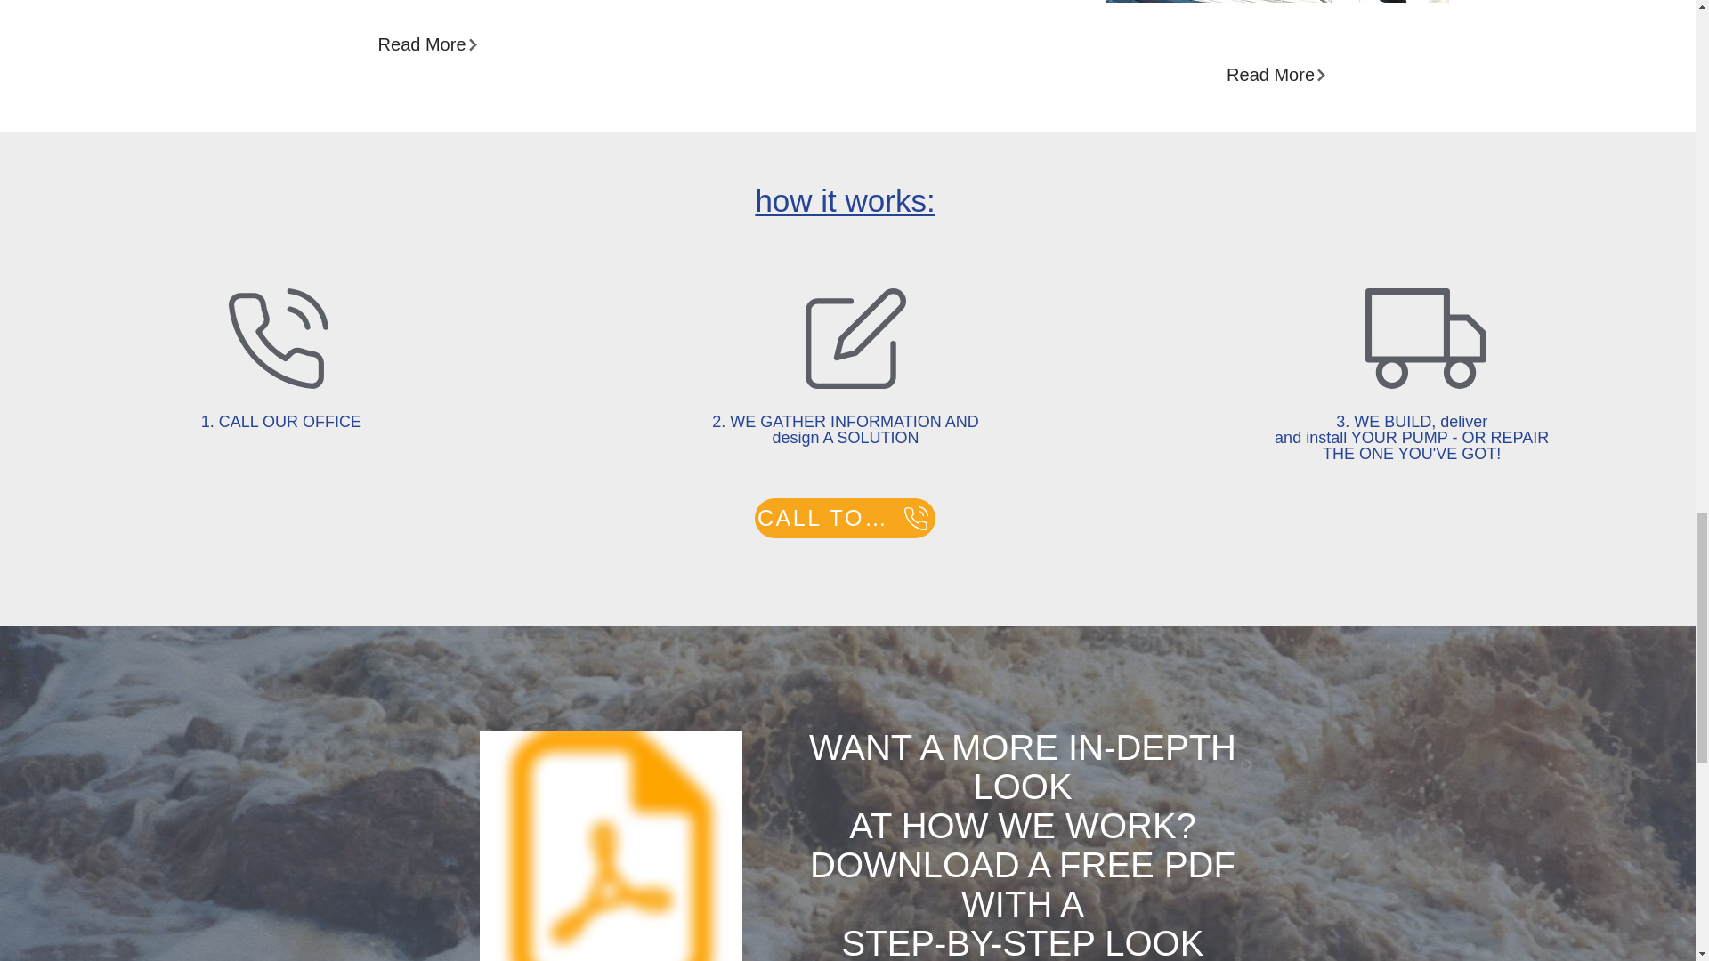  What do you see at coordinates (428, 44) in the screenshot?
I see `Read More` at bounding box center [428, 44].